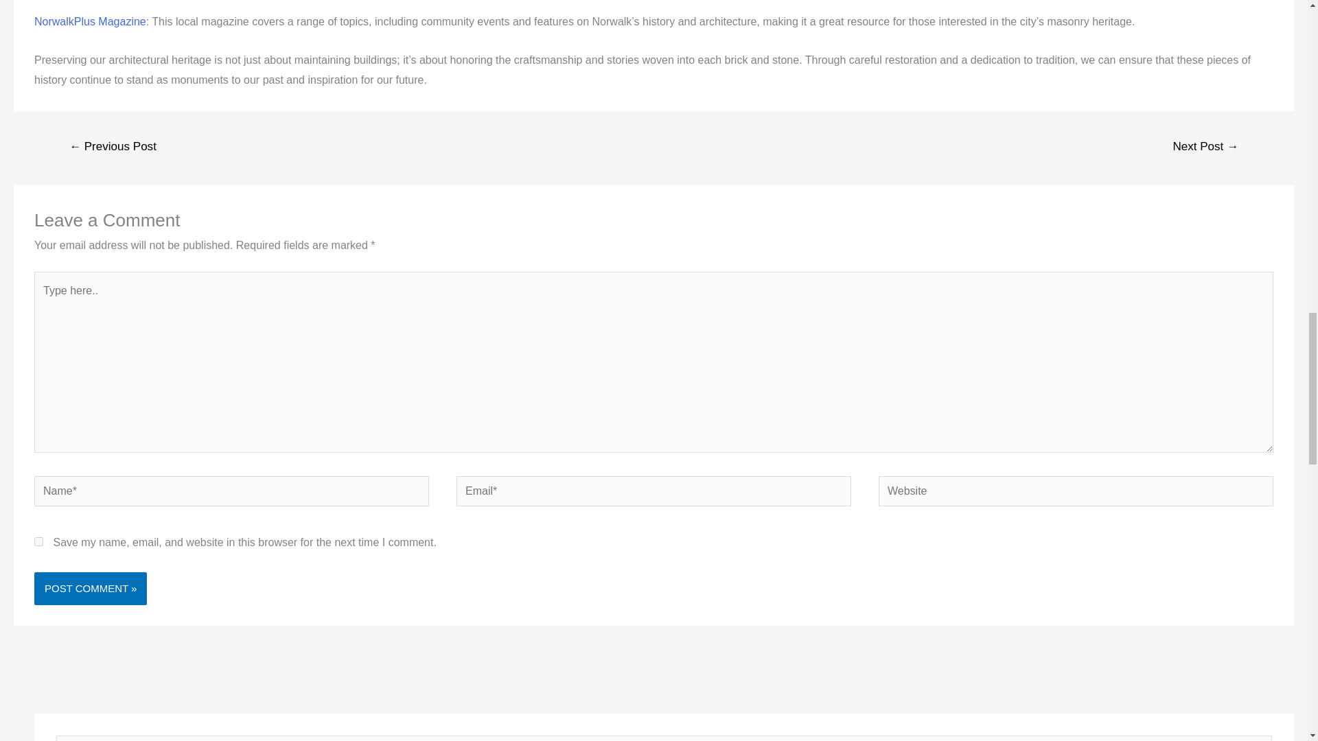 Image resolution: width=1318 pixels, height=741 pixels. Describe the element at coordinates (38, 541) in the screenshot. I see `yes` at that location.